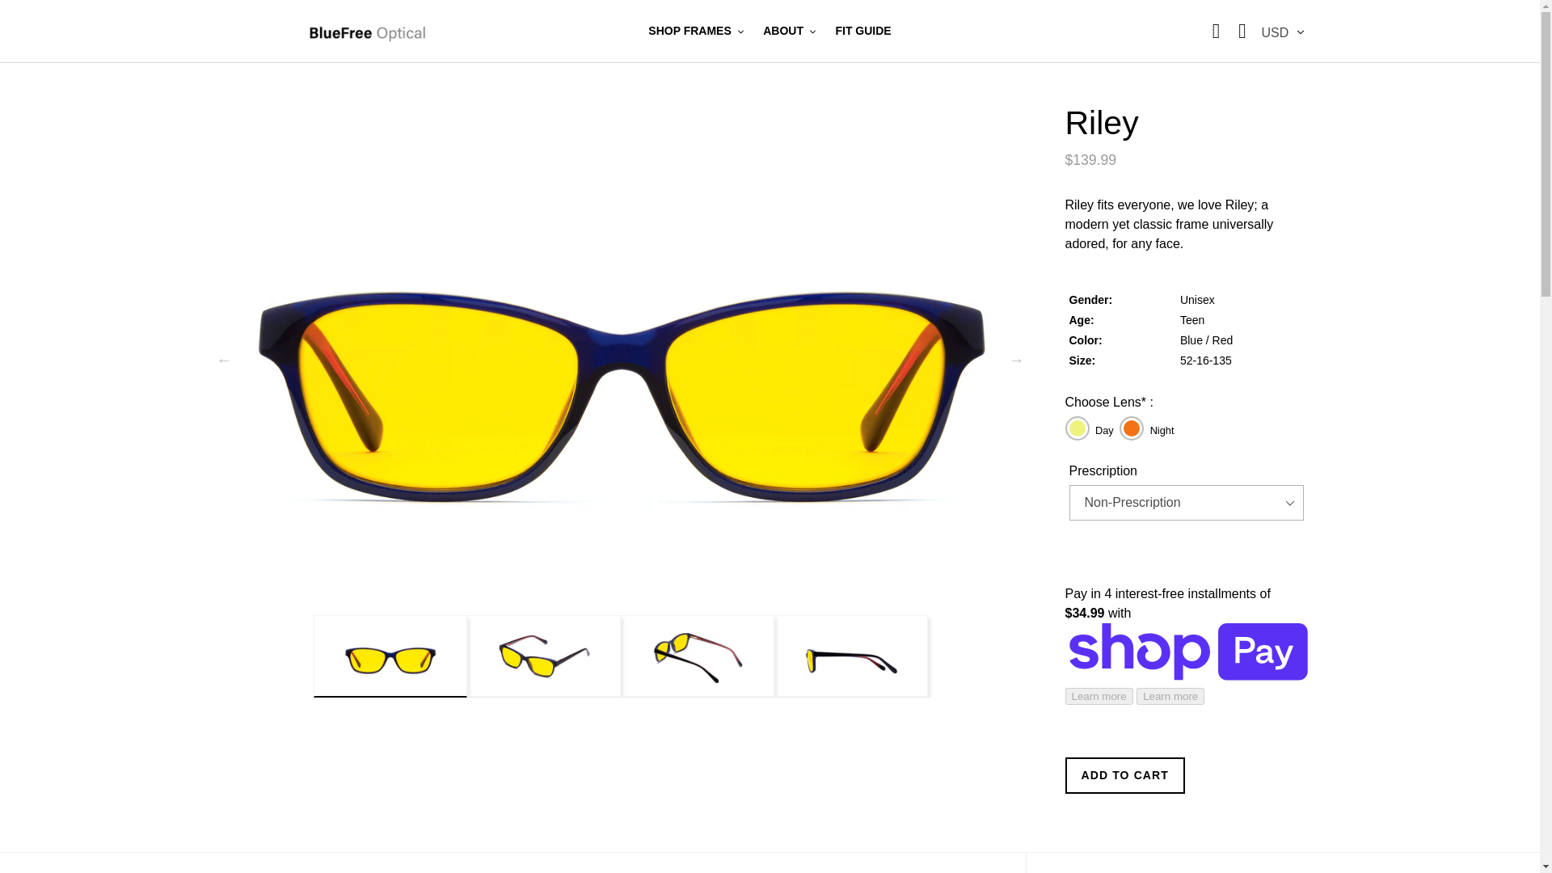 The image size is (1552, 873). I want to click on FIT GUIDE, so click(862, 31).